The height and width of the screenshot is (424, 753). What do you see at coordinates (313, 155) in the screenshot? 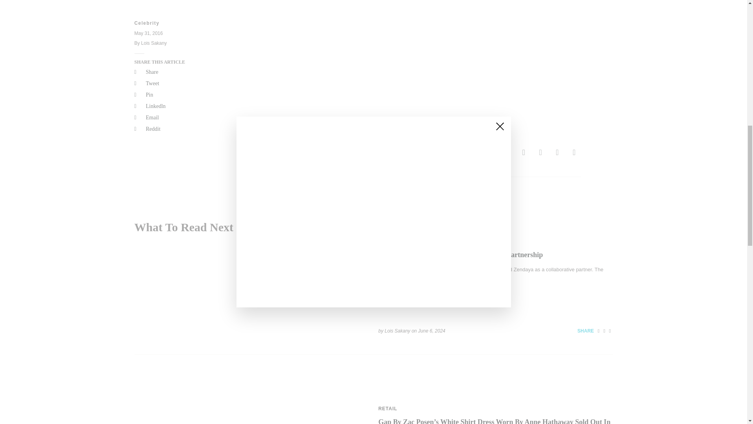
I see `MUSIC` at bounding box center [313, 155].